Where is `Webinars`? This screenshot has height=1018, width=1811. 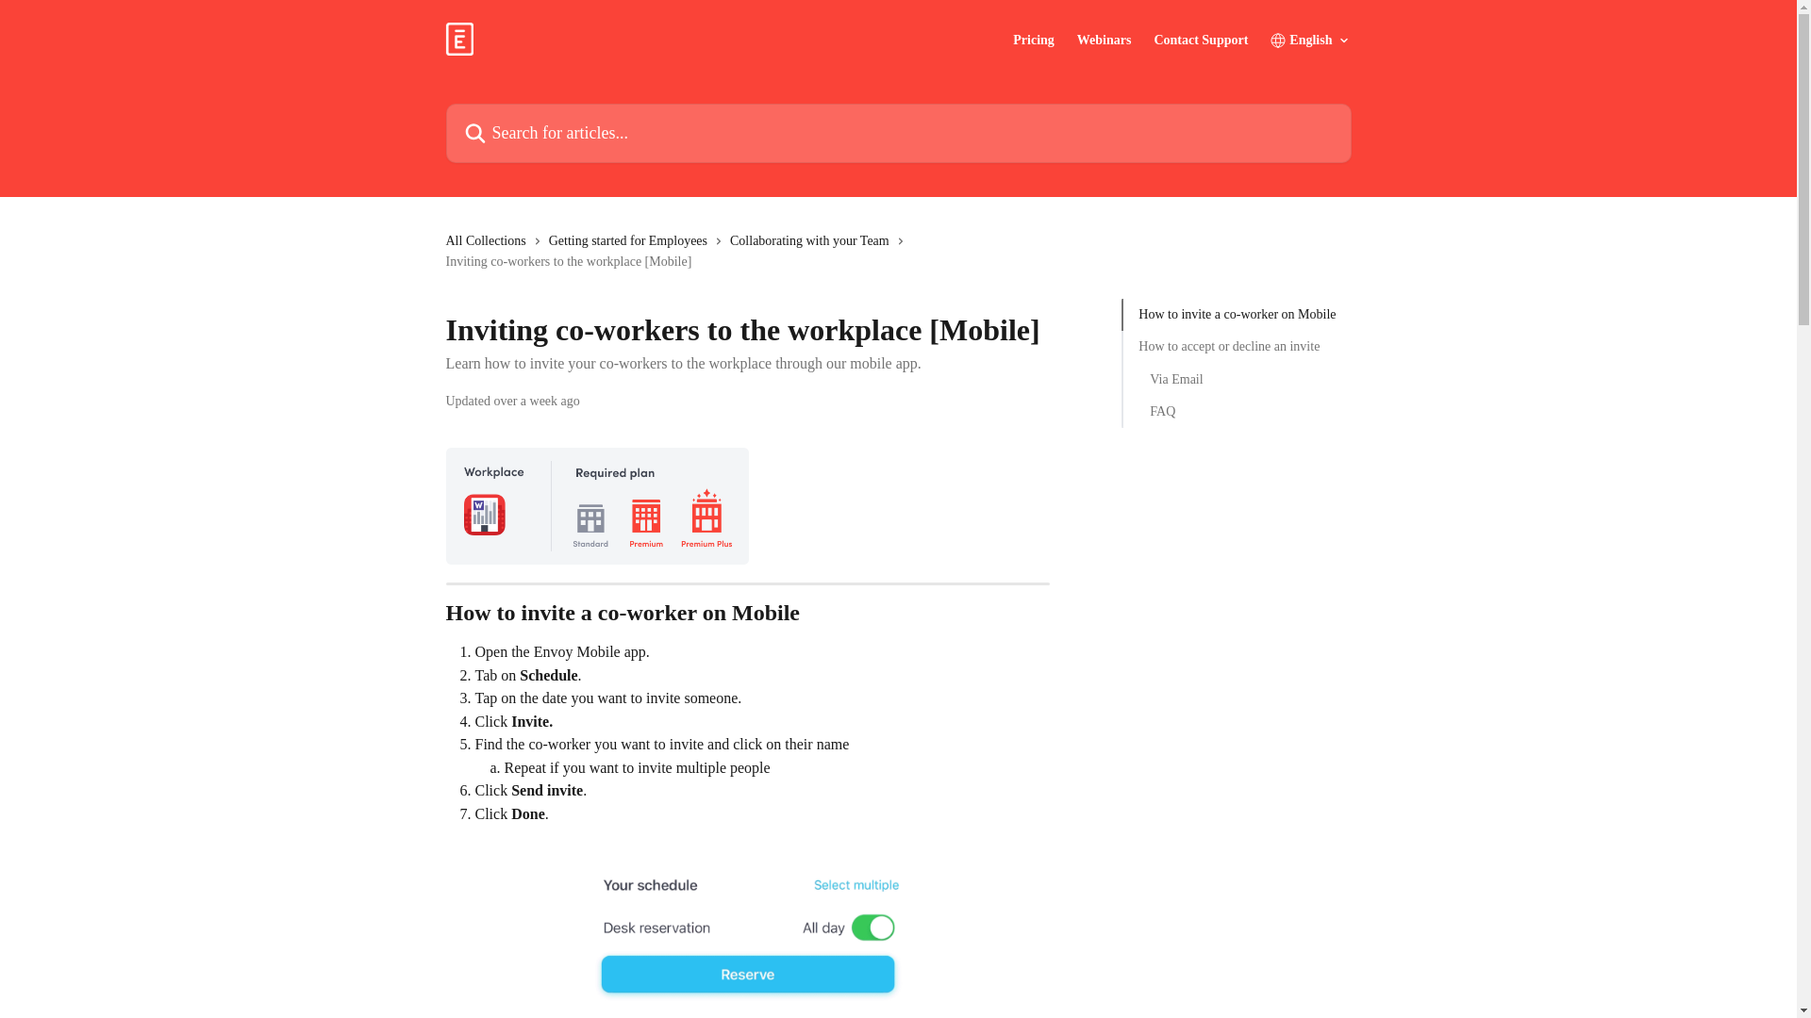
Webinars is located at coordinates (1105, 40).